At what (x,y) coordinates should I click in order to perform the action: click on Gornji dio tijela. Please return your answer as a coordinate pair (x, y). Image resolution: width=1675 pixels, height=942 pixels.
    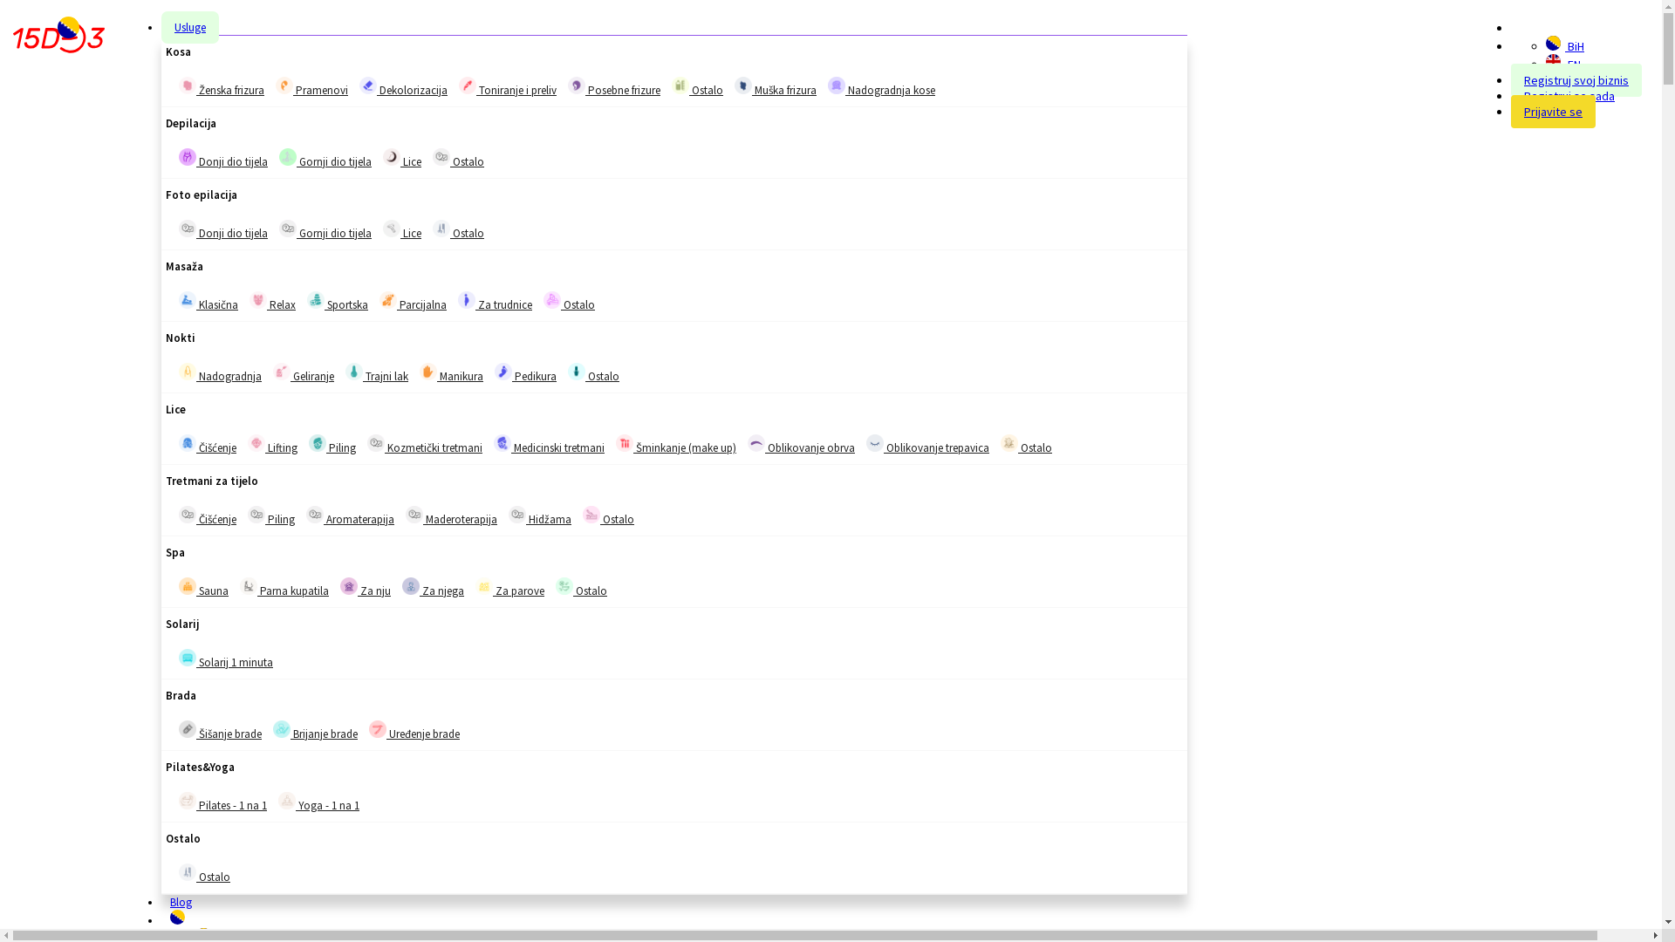
    Looking at the image, I should click on (325, 159).